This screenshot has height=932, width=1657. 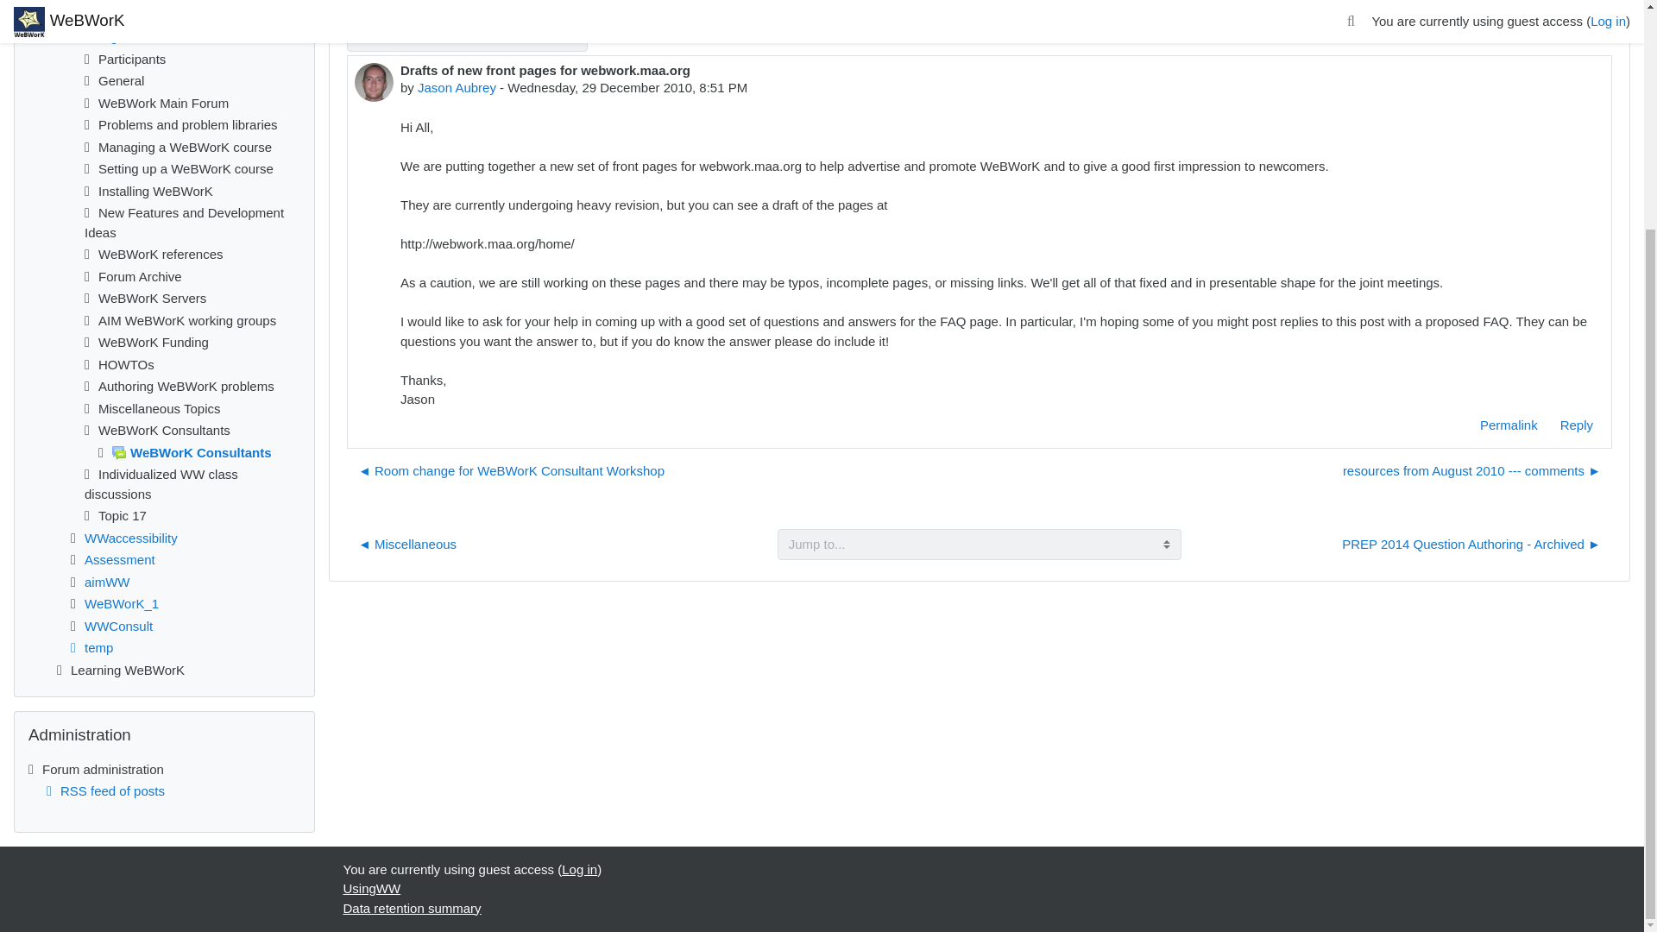 I want to click on WWaccessibility, so click(x=130, y=537).